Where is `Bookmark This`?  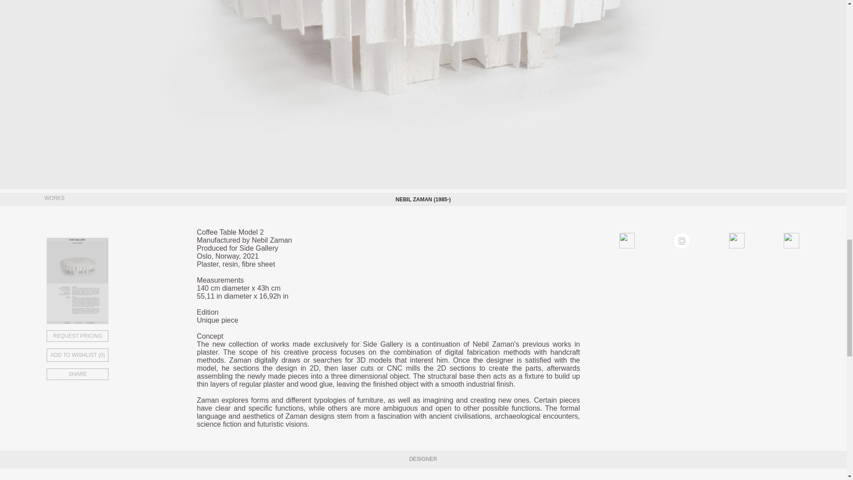 Bookmark This is located at coordinates (109, 352).